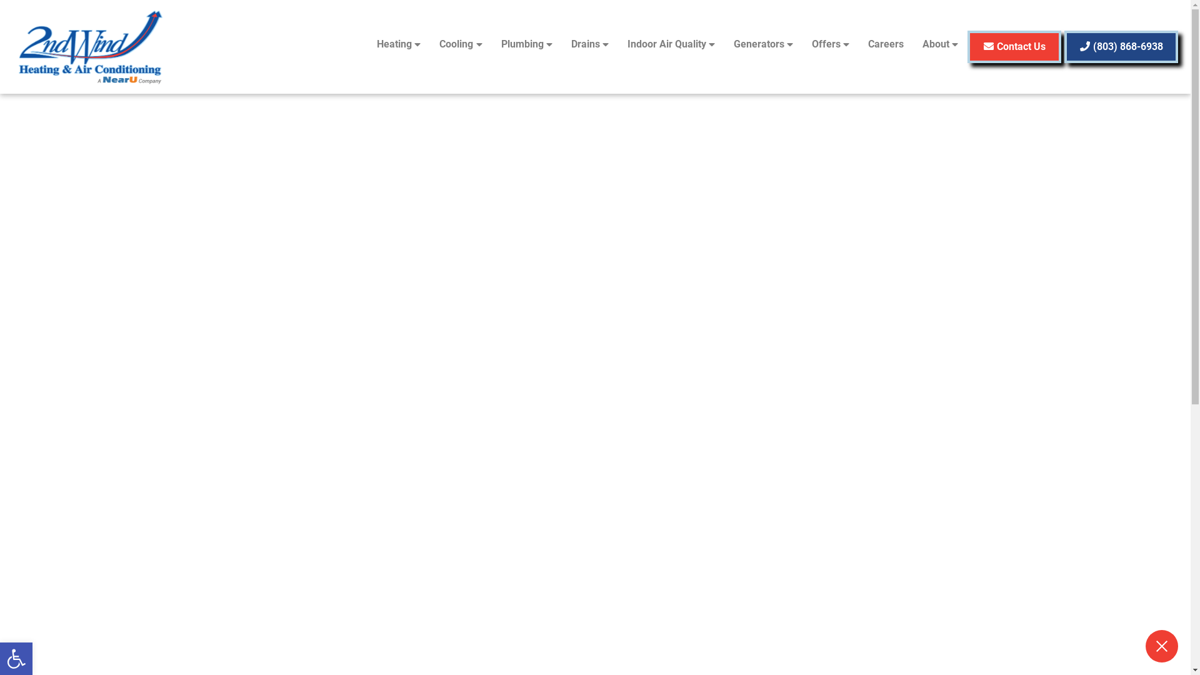 Image resolution: width=1200 pixels, height=675 pixels. Describe the element at coordinates (590, 44) in the screenshot. I see `Drains` at that location.